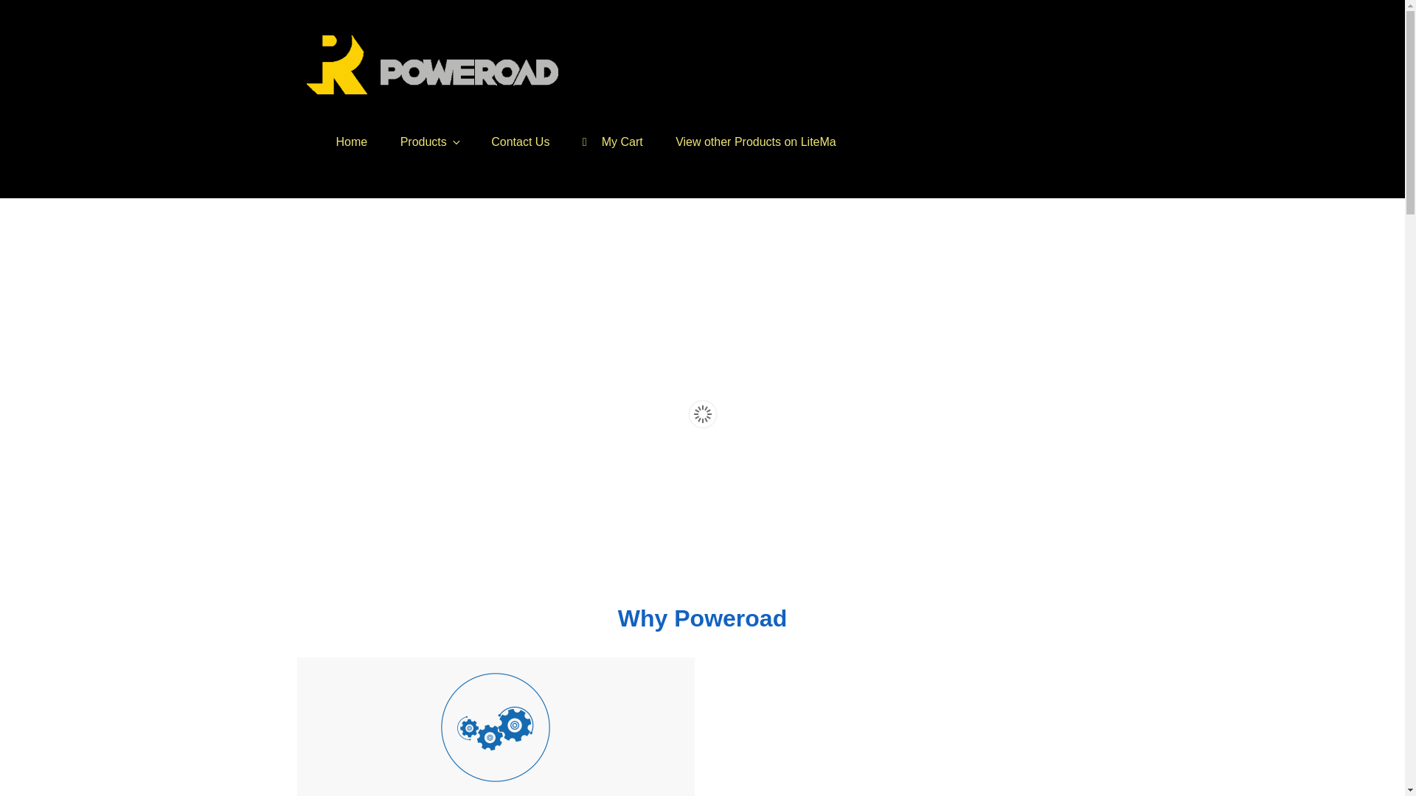  What do you see at coordinates (397, 116) in the screenshot?
I see `POWEROAD` at bounding box center [397, 116].